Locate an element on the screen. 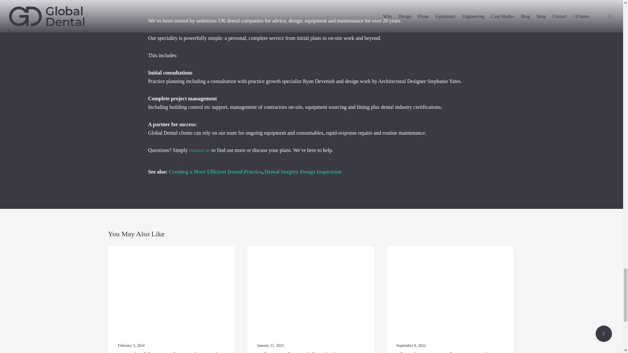 The image size is (628, 353). contact us is located at coordinates (199, 150).